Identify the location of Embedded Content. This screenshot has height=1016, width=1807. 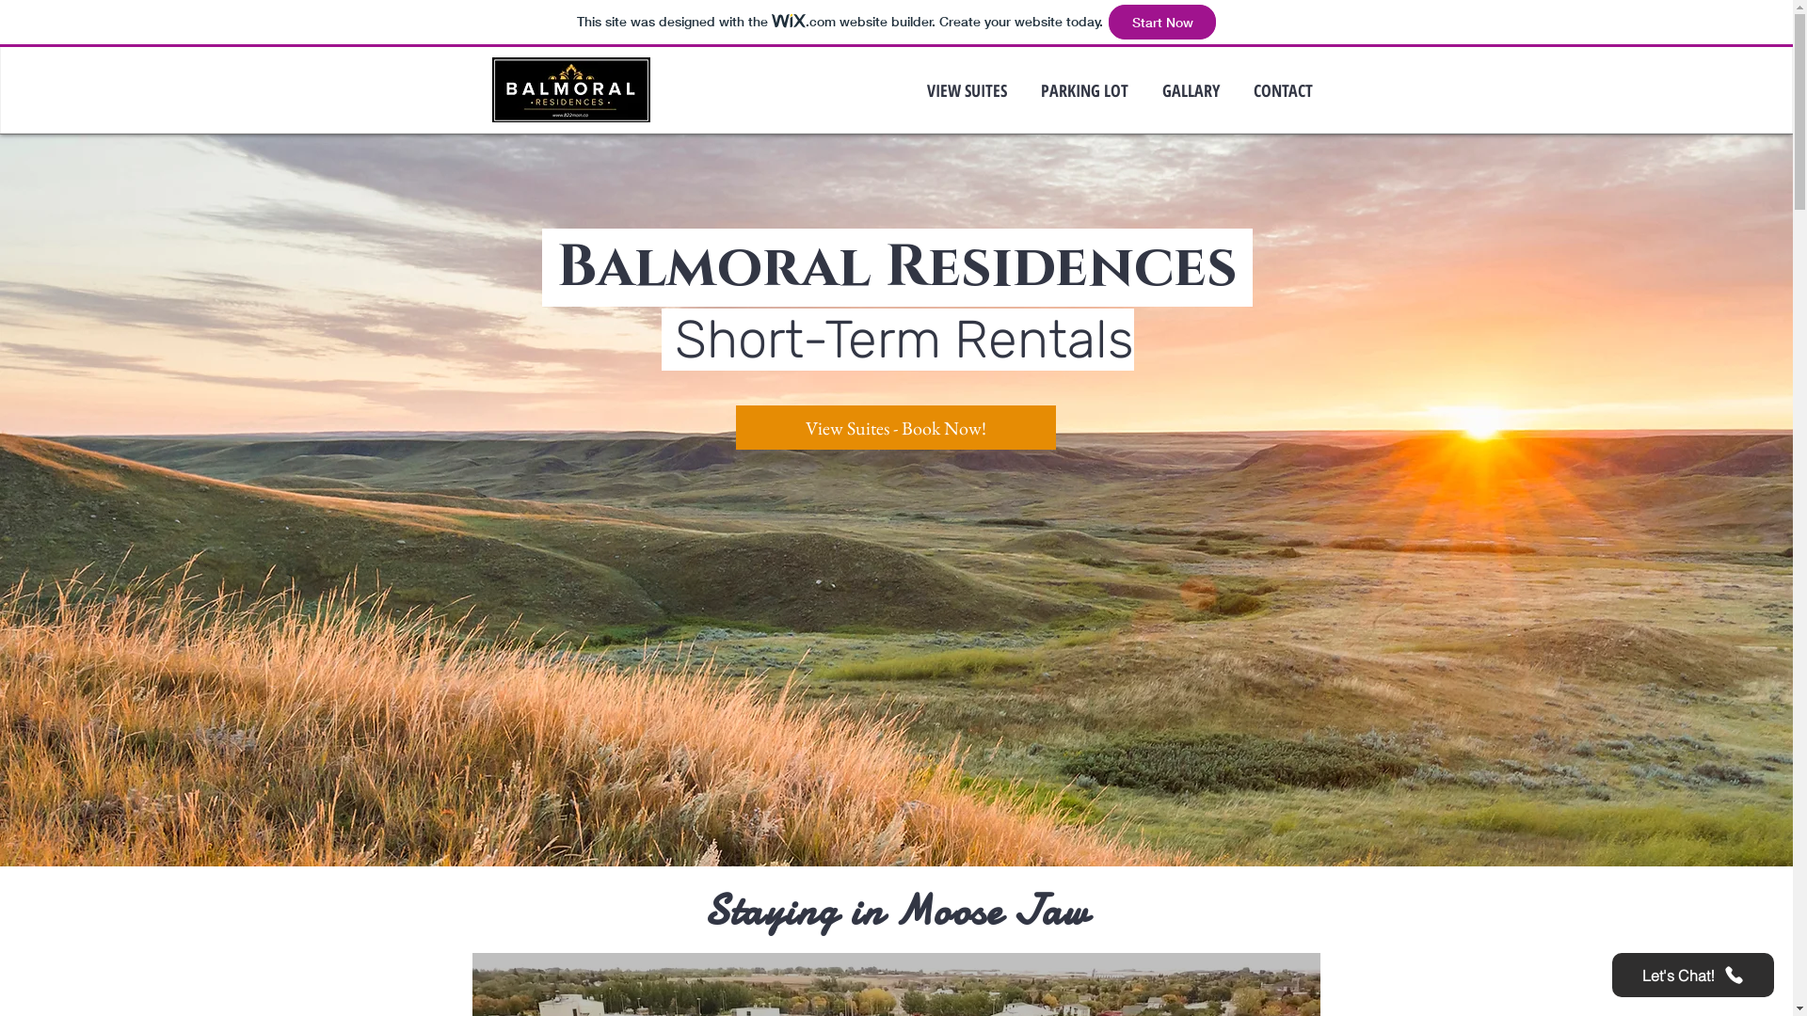
(926, 677).